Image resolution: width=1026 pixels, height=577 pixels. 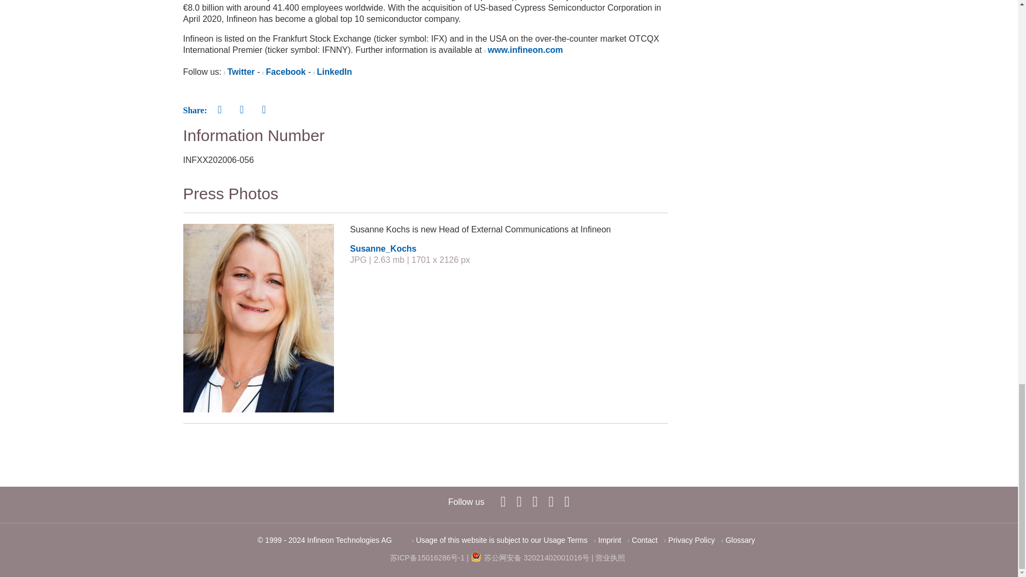 I want to click on Infineon, so click(x=535, y=501).